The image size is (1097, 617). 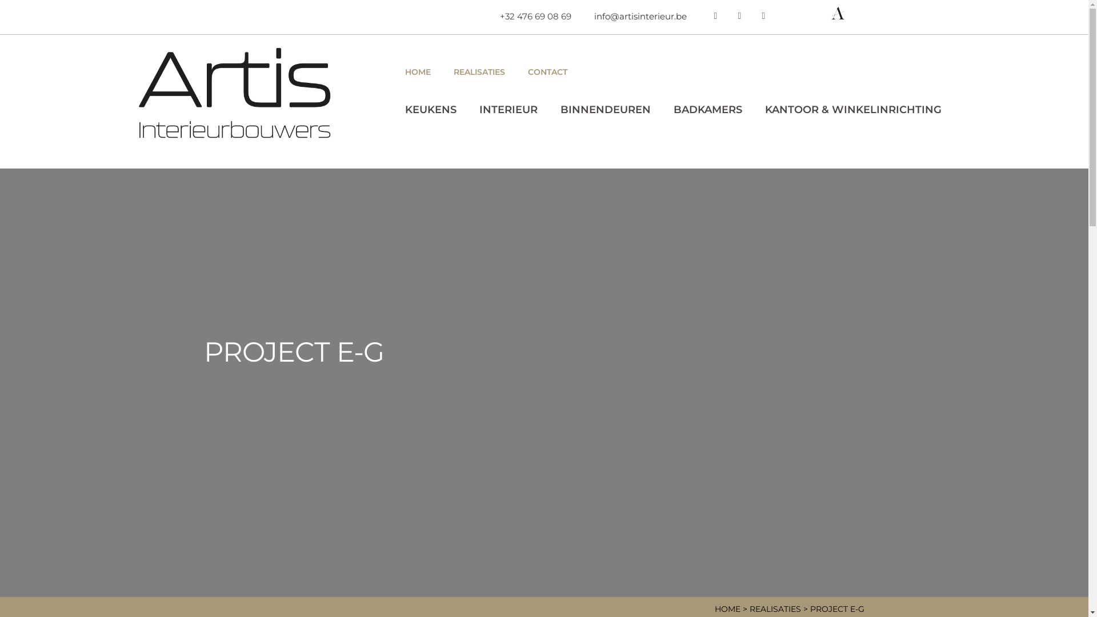 What do you see at coordinates (479, 72) in the screenshot?
I see `REALISATIES` at bounding box center [479, 72].